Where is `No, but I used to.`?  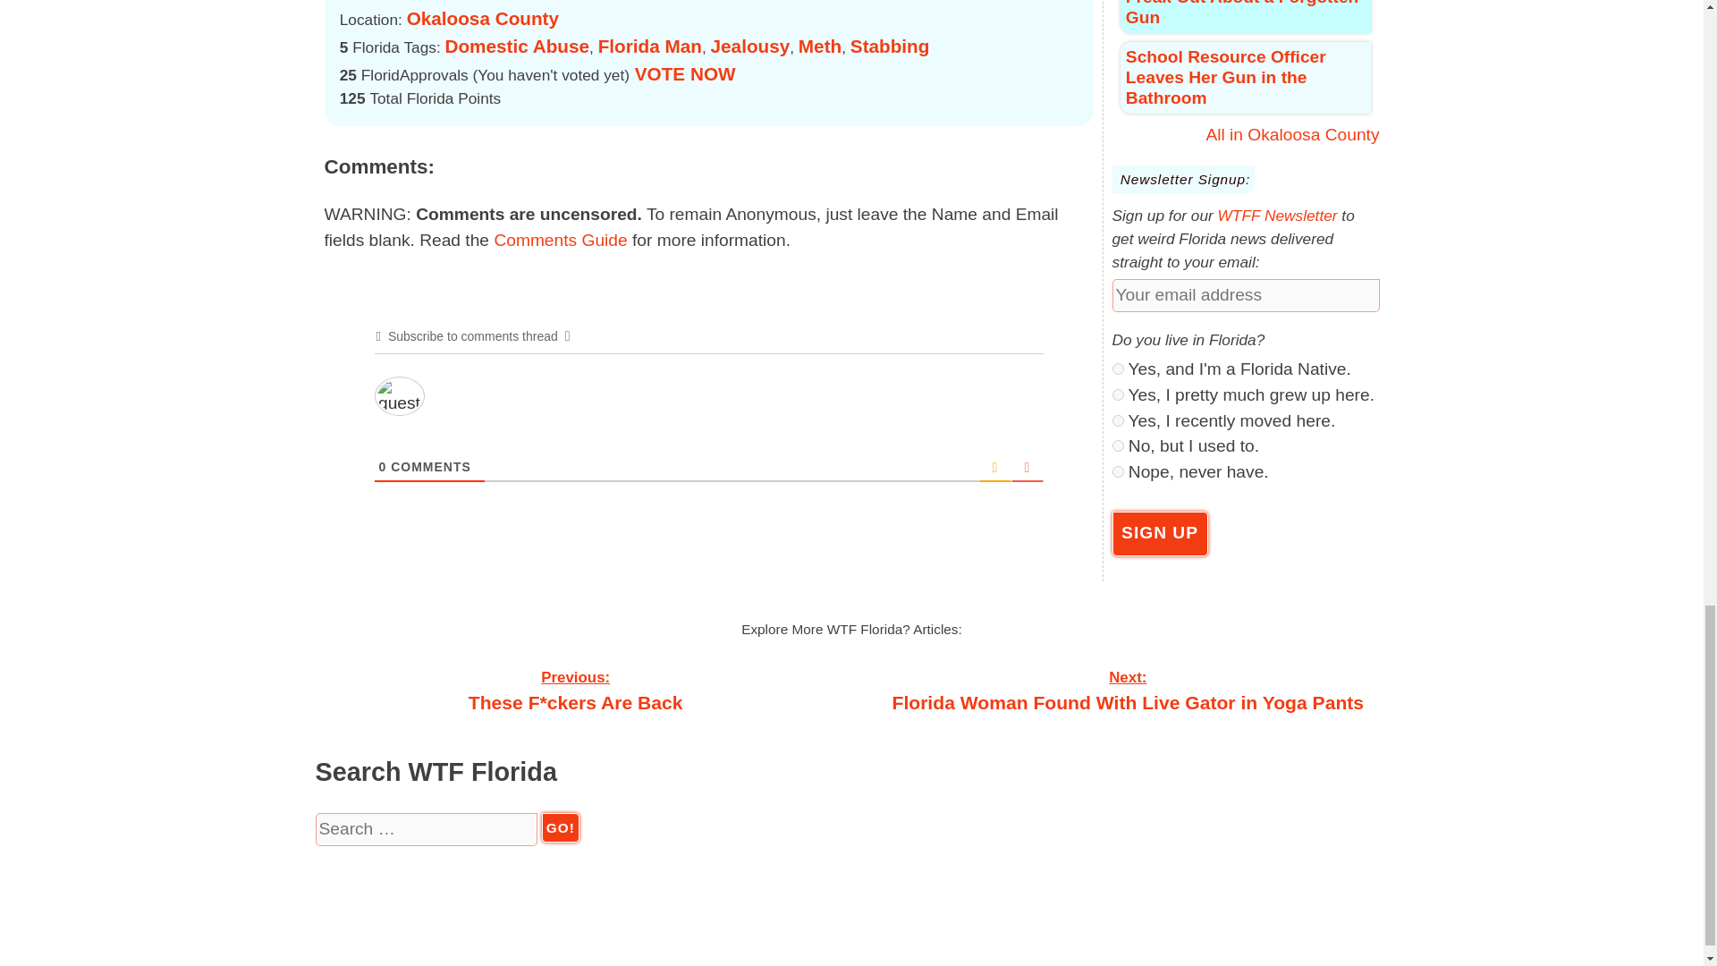
No, but I used to. is located at coordinates (1118, 445).